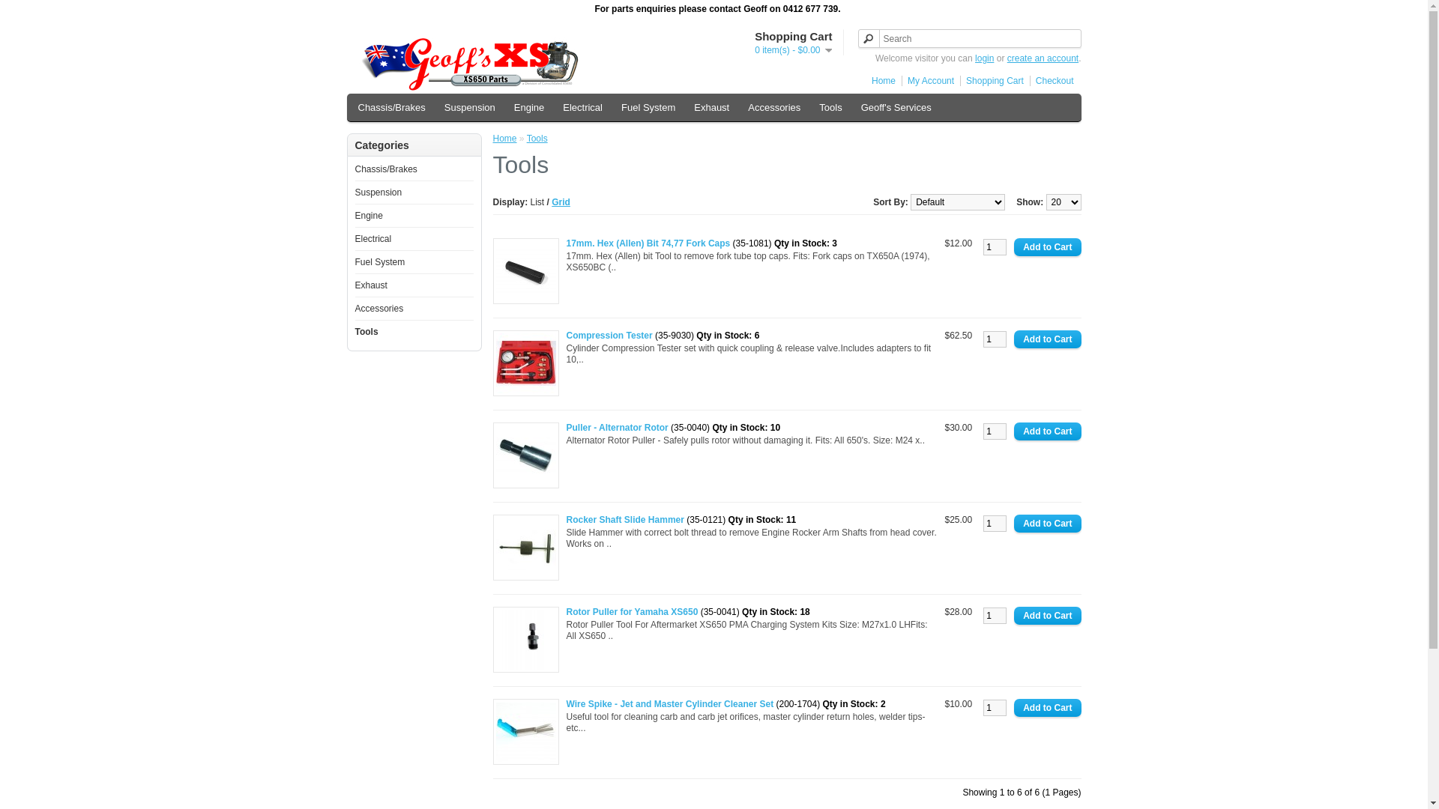  I want to click on Suspension, so click(379, 193).